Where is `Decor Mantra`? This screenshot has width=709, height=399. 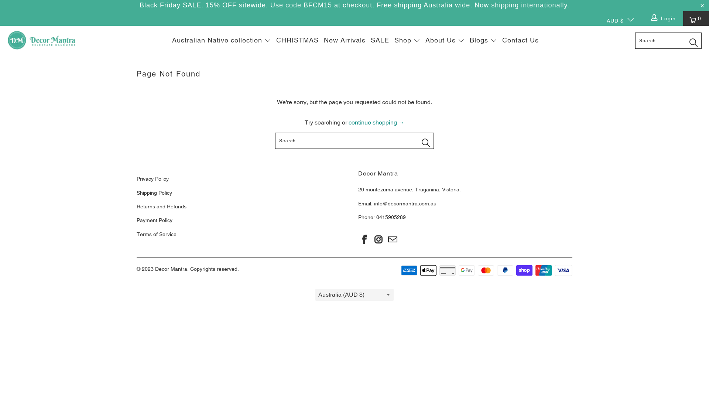
Decor Mantra is located at coordinates (171, 269).